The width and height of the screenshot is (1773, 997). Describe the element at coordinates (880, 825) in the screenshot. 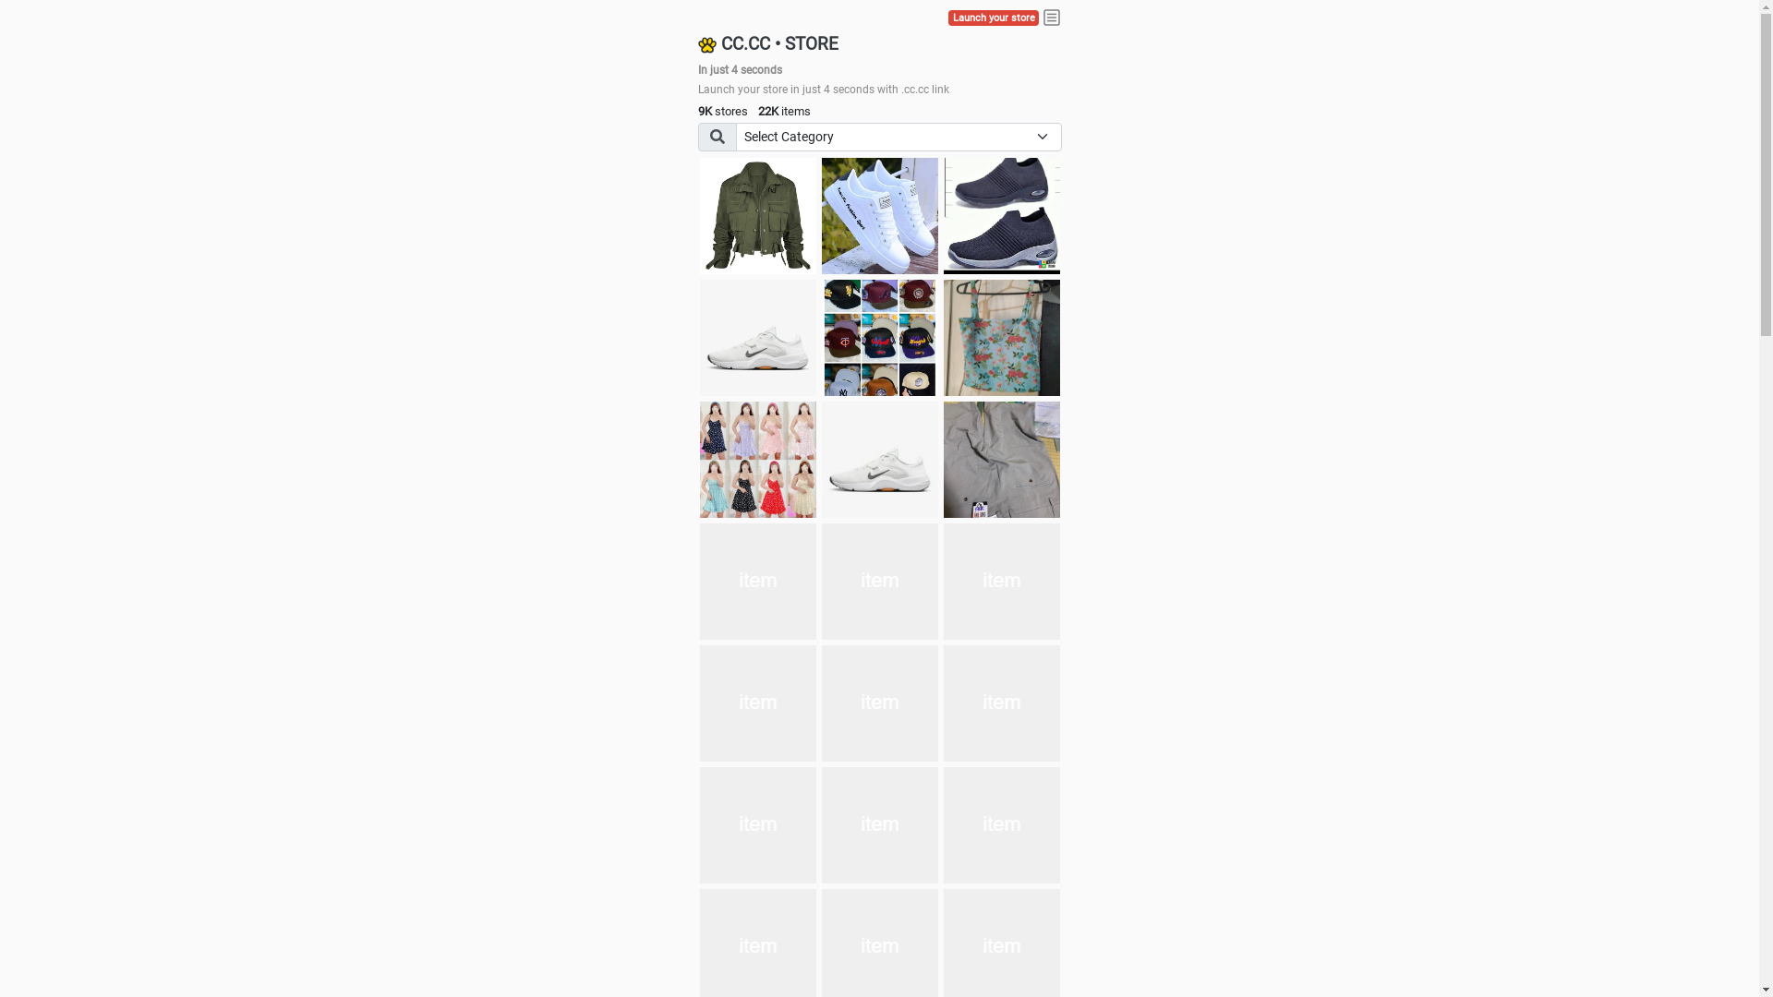

I see `Pant` at that location.